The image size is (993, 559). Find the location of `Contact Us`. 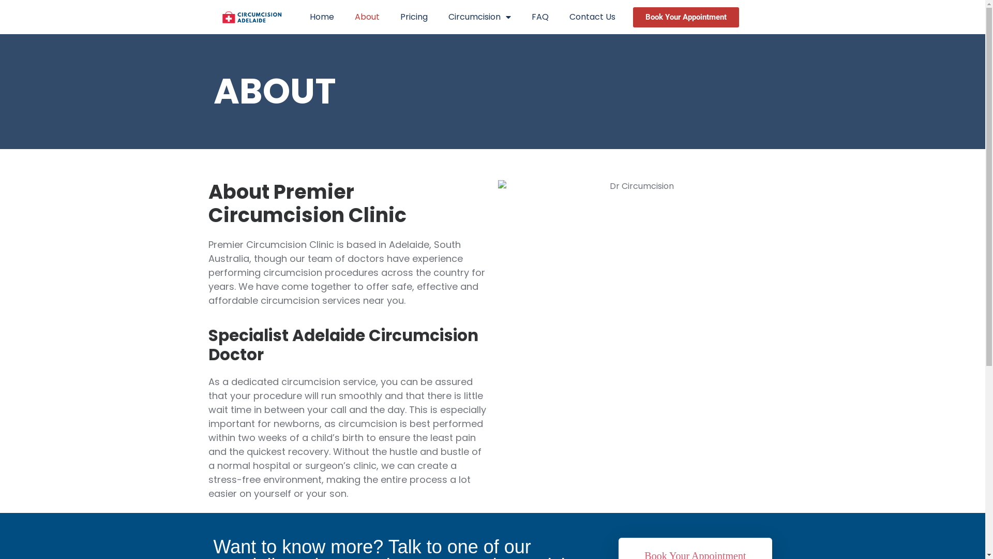

Contact Us is located at coordinates (592, 17).